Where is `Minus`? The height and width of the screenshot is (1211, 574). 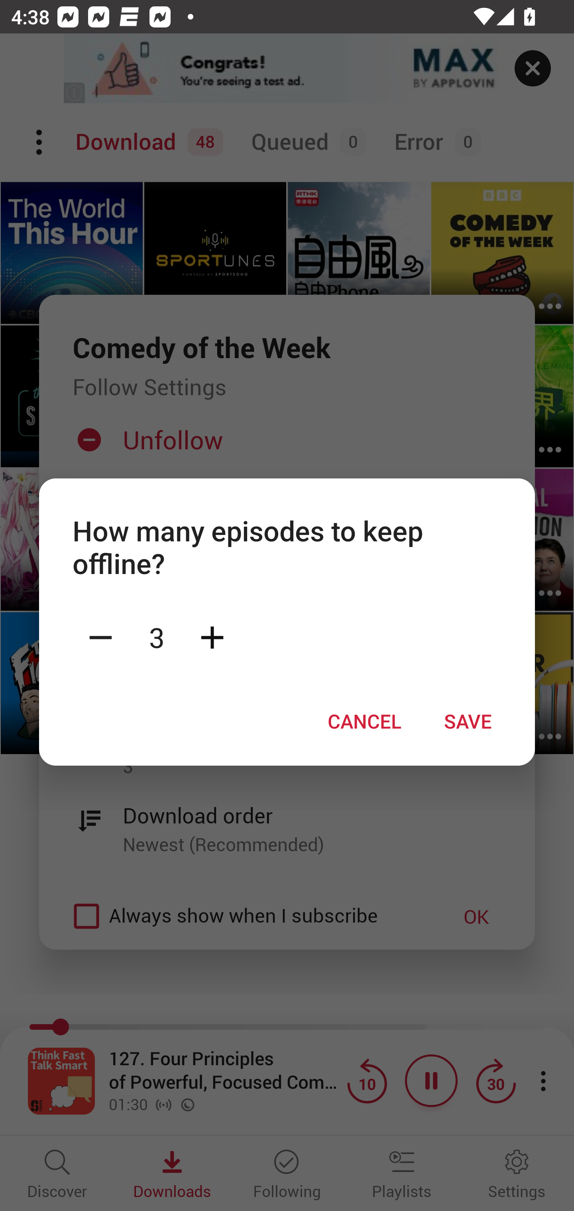 Minus is located at coordinates (100, 637).